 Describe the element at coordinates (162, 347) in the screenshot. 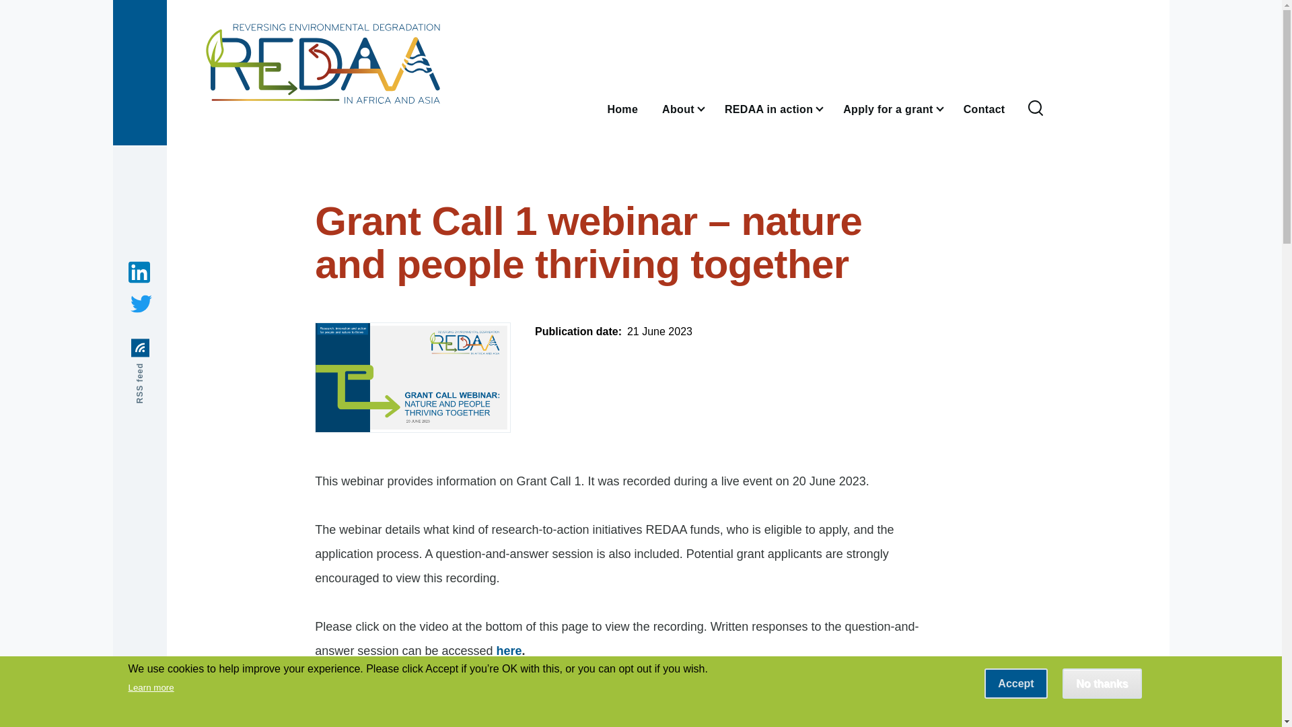

I see `RSS feed` at that location.